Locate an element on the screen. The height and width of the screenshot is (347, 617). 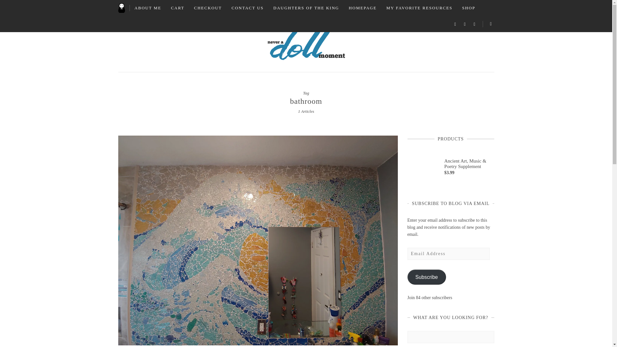
Subscribe is located at coordinates (427, 277).